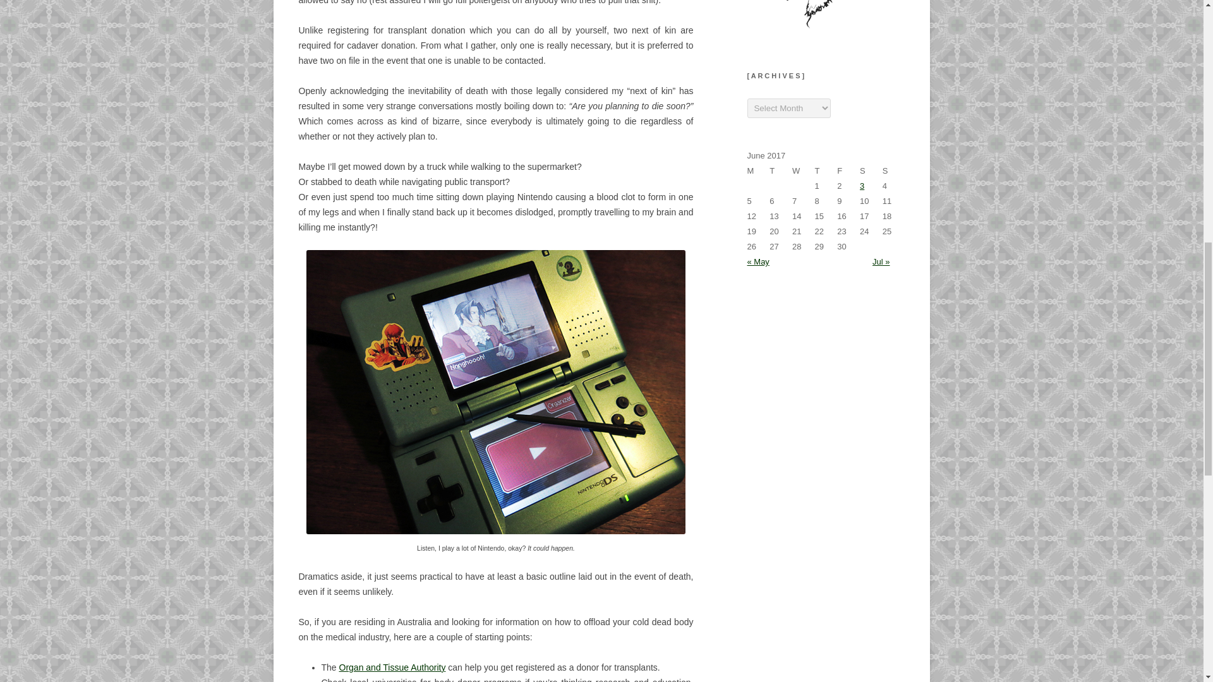 Image resolution: width=1213 pixels, height=682 pixels. Describe the element at coordinates (758, 170) in the screenshot. I see `Monday` at that location.